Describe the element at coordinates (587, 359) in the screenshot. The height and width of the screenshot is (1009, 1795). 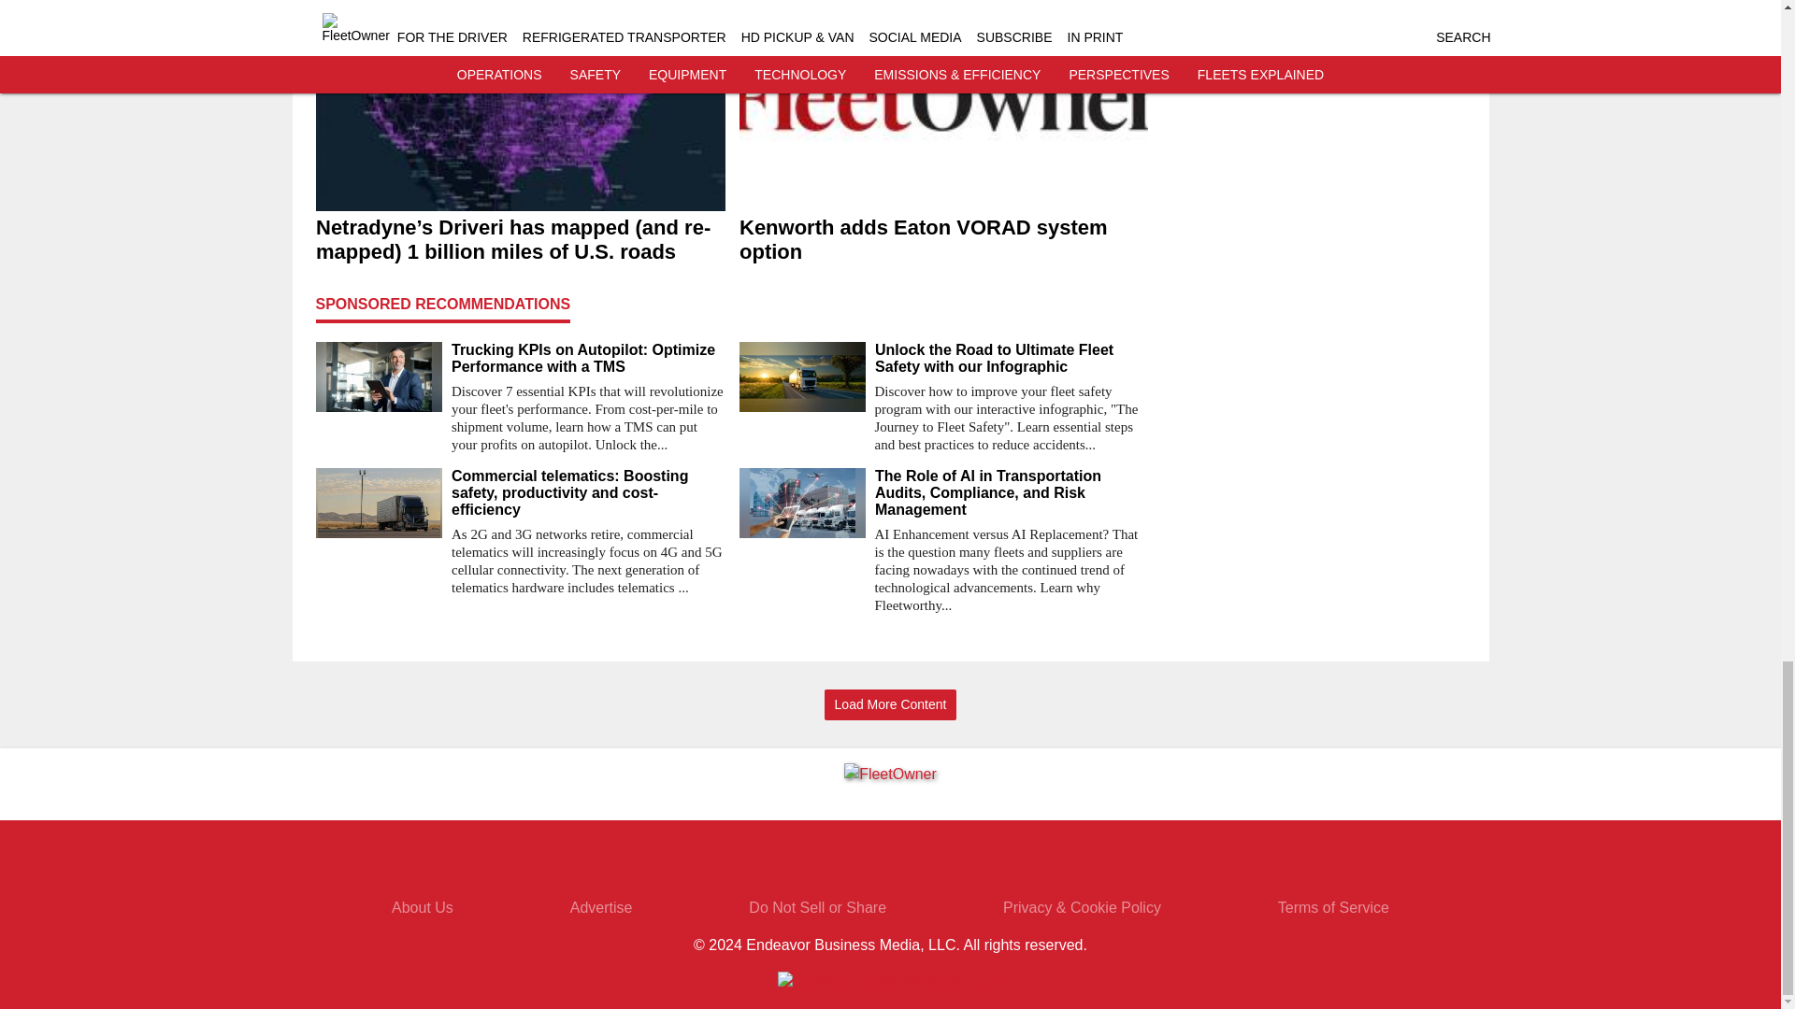
I see `Trucking KPIs on Autopilot: Optimize Performance with a TMS` at that location.